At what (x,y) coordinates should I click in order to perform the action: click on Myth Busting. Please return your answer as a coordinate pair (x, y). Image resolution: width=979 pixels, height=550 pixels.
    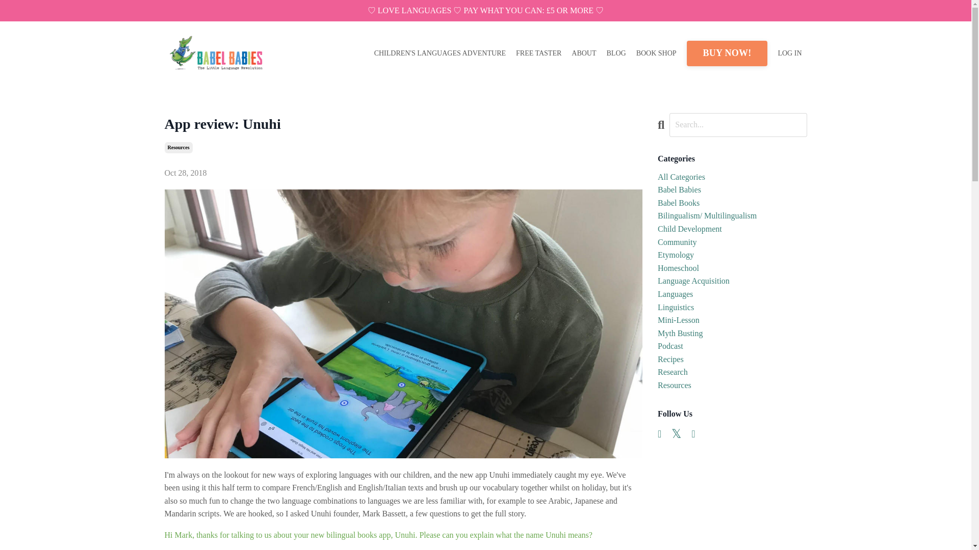
    Looking at the image, I should click on (732, 333).